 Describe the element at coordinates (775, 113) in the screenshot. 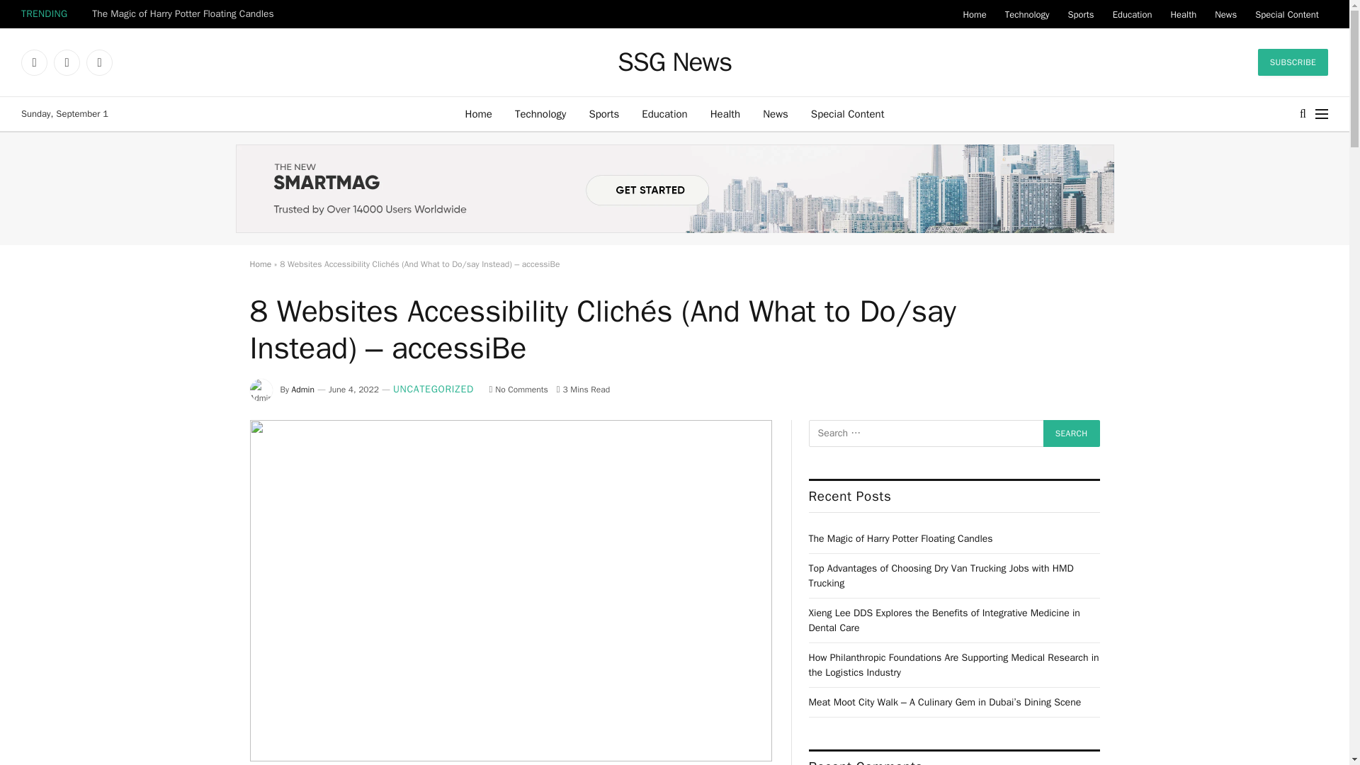

I see `News` at that location.